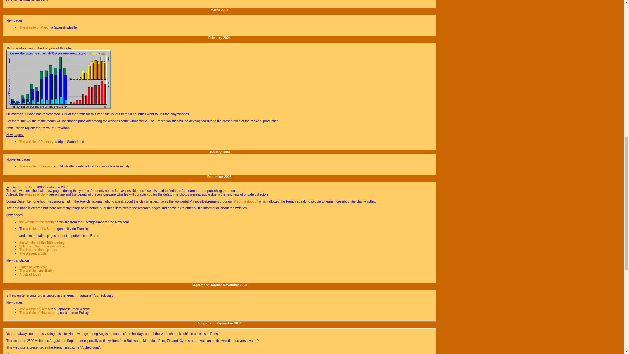 The image size is (629, 354). I want to click on The whistle of February, so click(36, 142).